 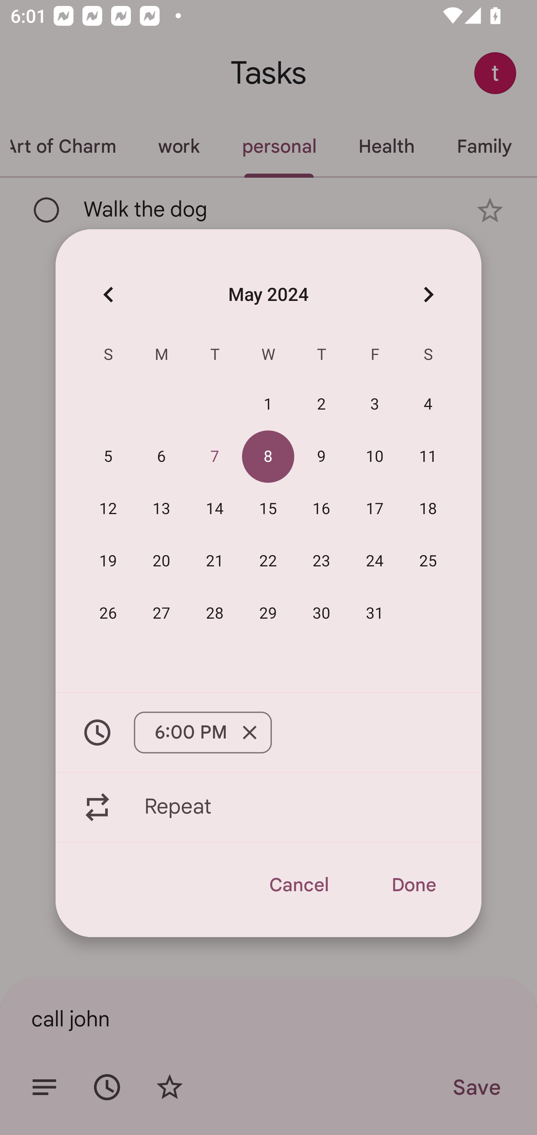 What do you see at coordinates (321, 509) in the screenshot?
I see `16 16 May 2024` at bounding box center [321, 509].